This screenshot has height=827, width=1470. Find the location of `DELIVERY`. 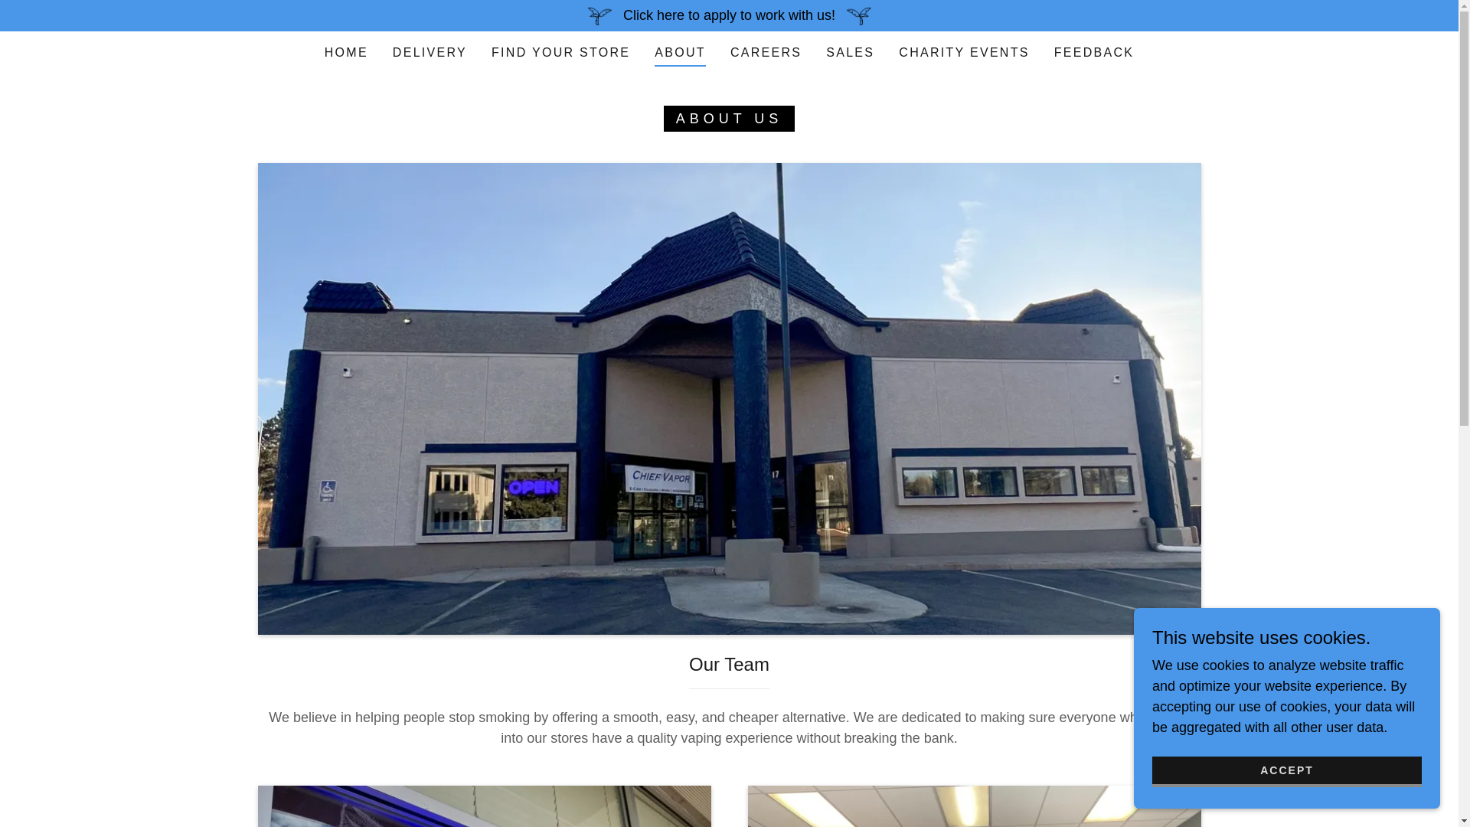

DELIVERY is located at coordinates (430, 52).